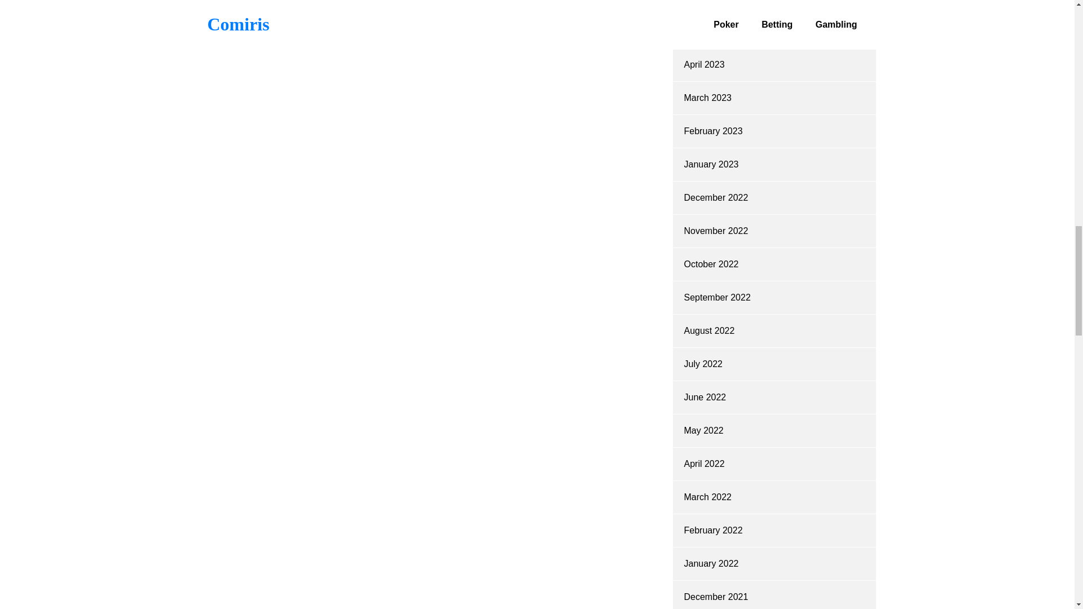  Describe the element at coordinates (708, 330) in the screenshot. I see `August 2022` at that location.